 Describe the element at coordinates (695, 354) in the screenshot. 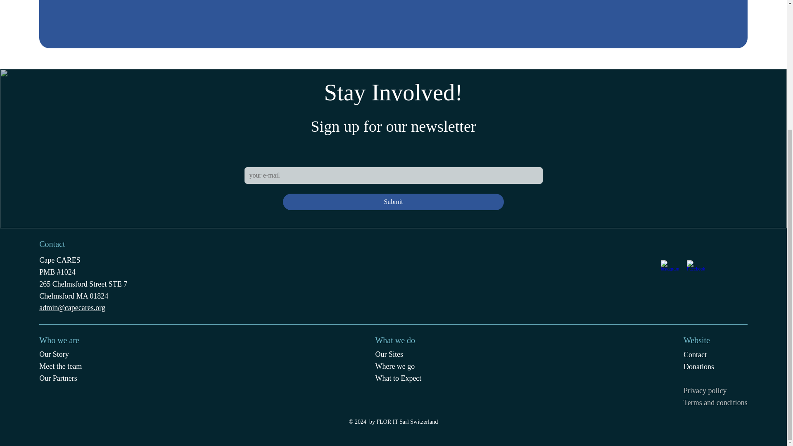

I see `Contact` at that location.